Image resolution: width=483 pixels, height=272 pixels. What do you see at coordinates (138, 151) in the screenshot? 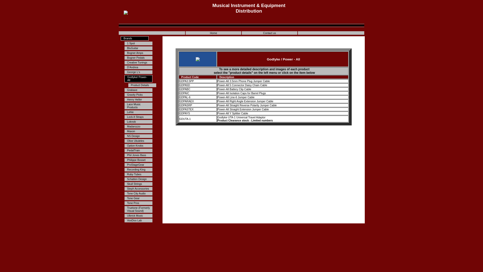
I see `PedalTrain` at bounding box center [138, 151].